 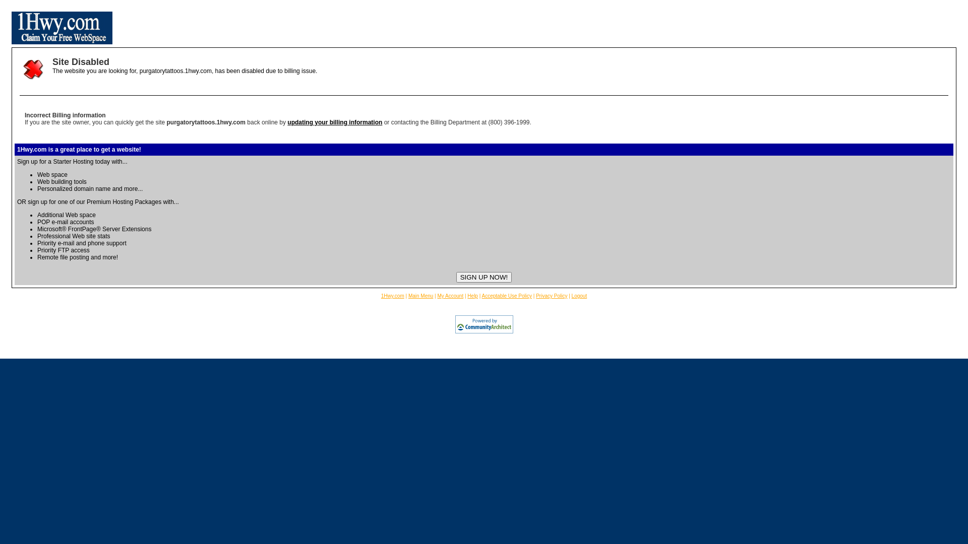 I want to click on updating your billing information, so click(x=335, y=122).